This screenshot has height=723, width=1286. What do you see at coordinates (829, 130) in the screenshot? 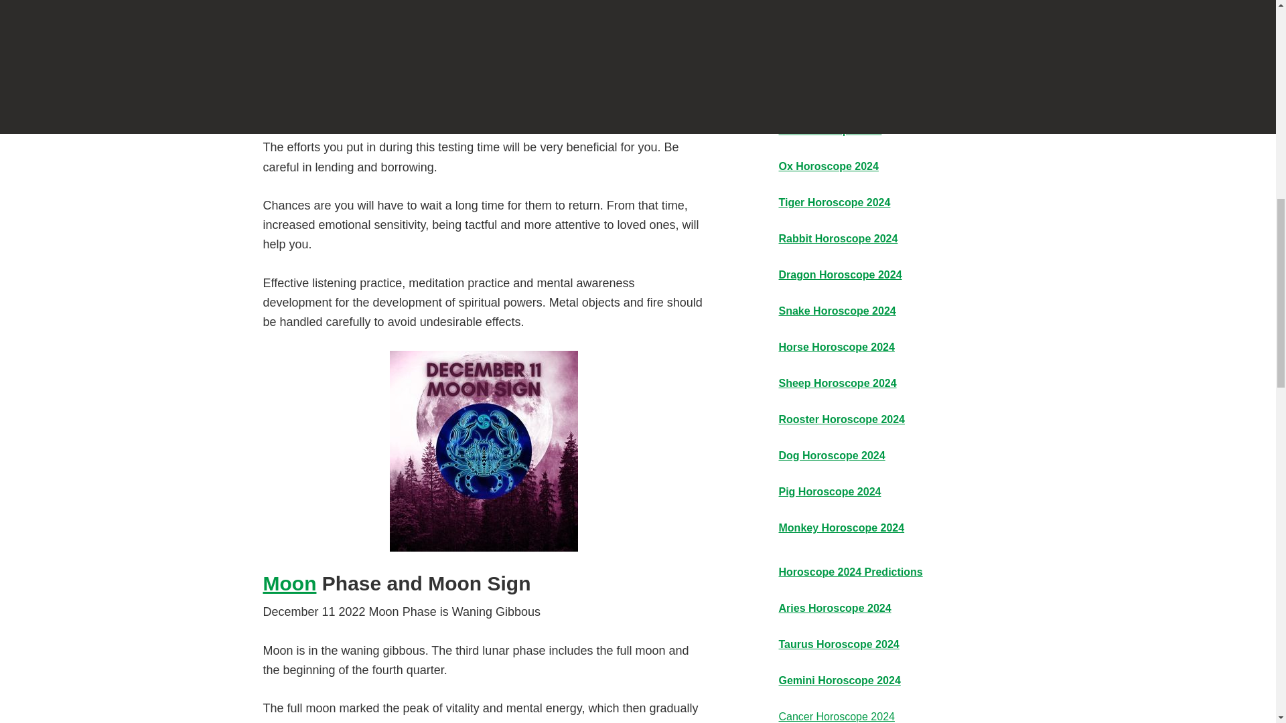
I see `Rat Horoscope 2024` at bounding box center [829, 130].